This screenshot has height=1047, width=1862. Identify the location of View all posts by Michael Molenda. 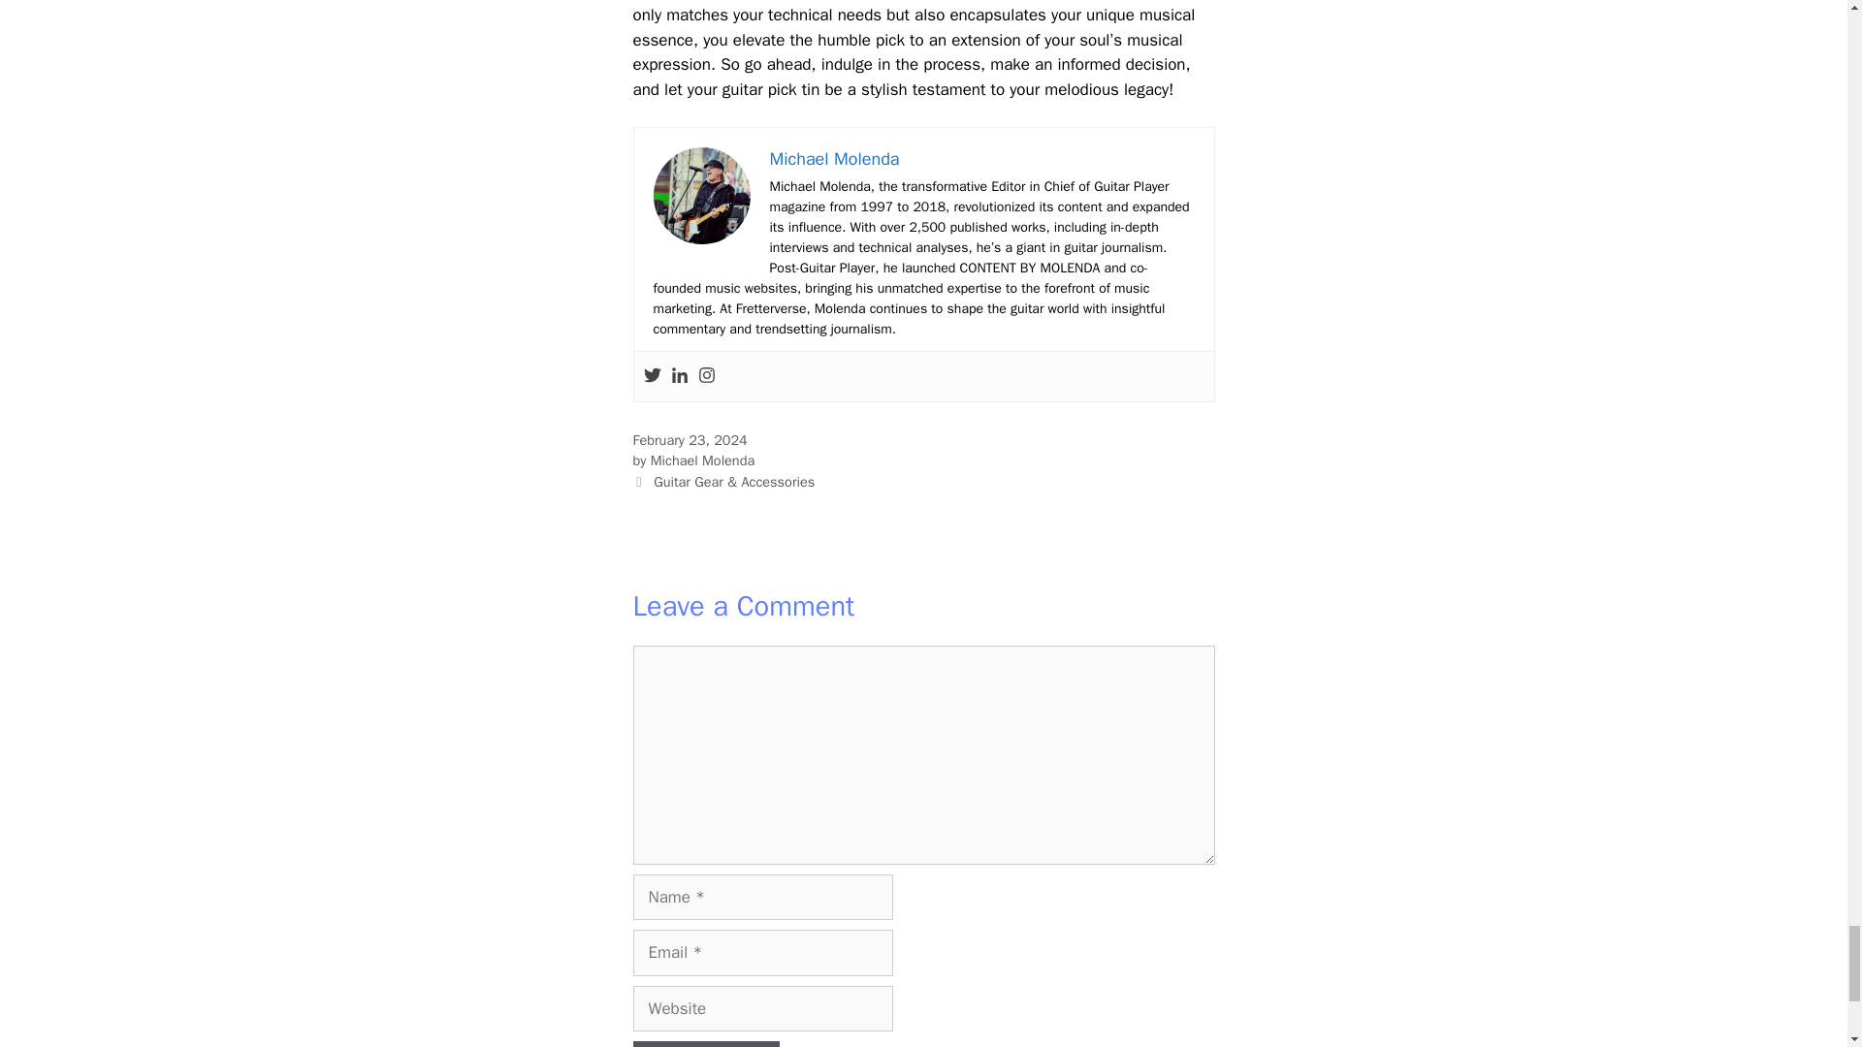
(702, 460).